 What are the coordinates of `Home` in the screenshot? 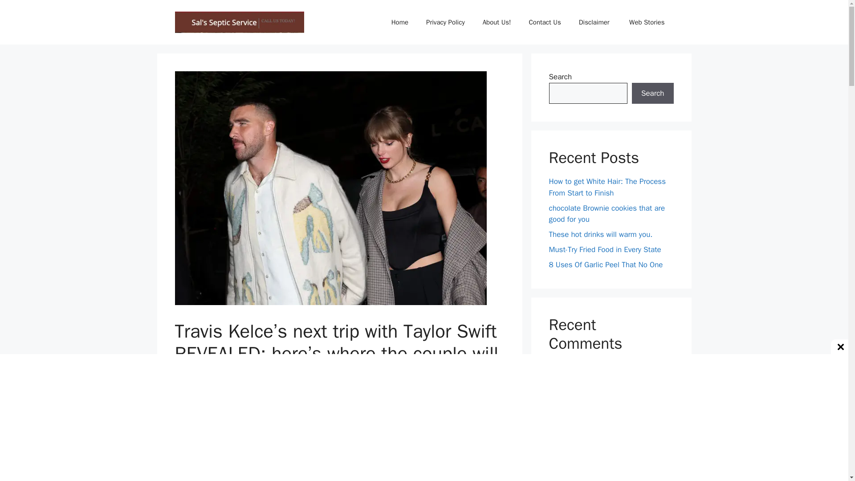 It's located at (399, 22).